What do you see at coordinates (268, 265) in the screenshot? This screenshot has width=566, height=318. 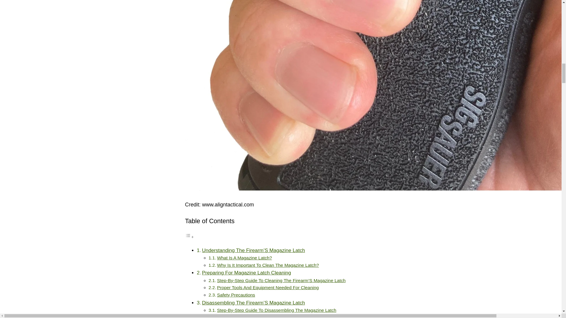 I see `Why Is It Important To Clean The Magazine Latch?` at bounding box center [268, 265].